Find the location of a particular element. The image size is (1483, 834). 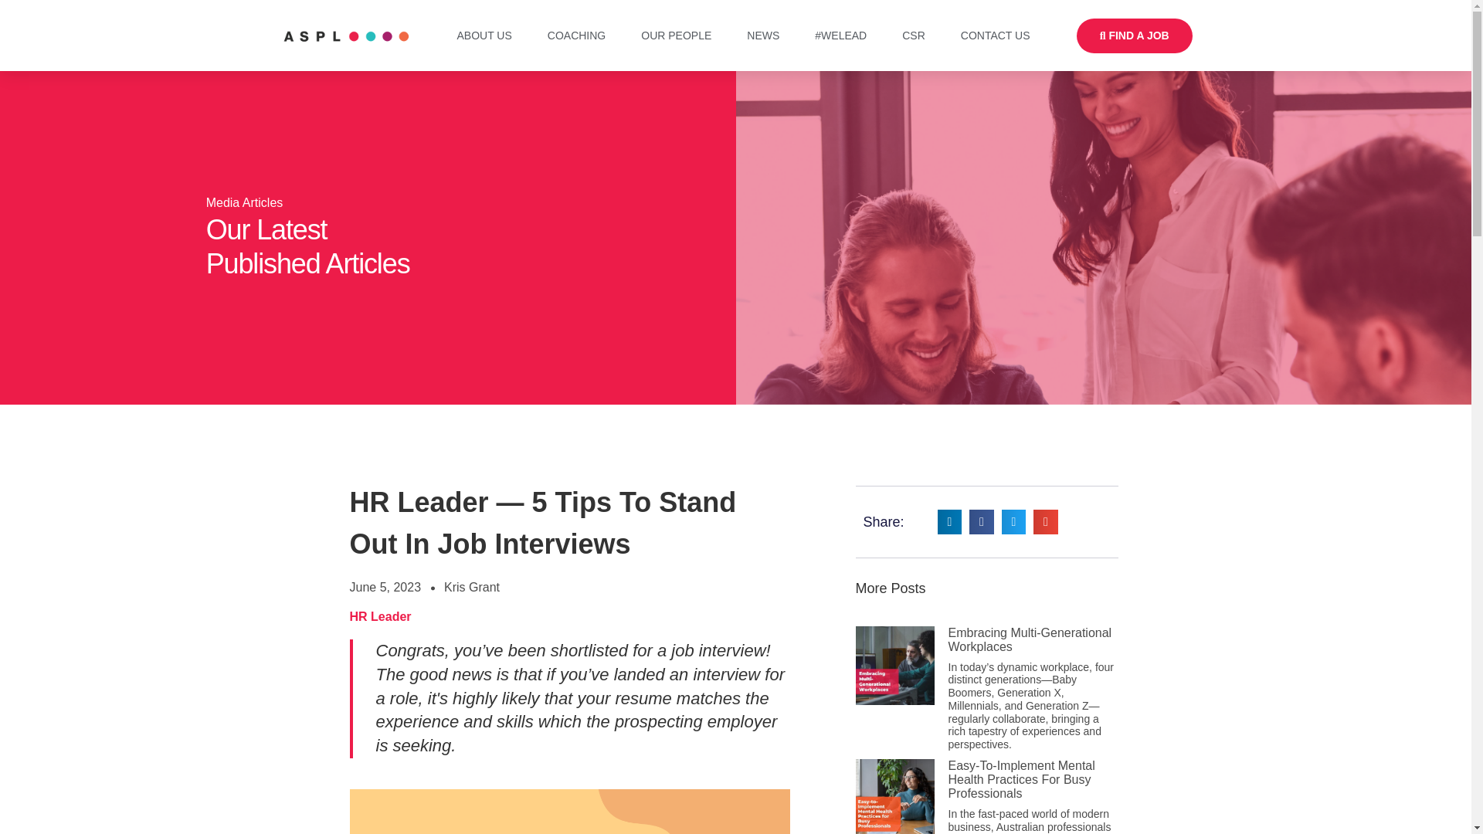

OUR PEOPLE is located at coordinates (676, 36).